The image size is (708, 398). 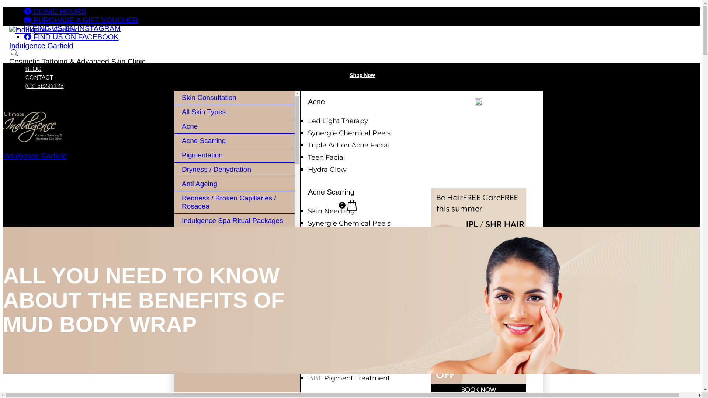 I want to click on Spray Tanning, so click(x=235, y=307).